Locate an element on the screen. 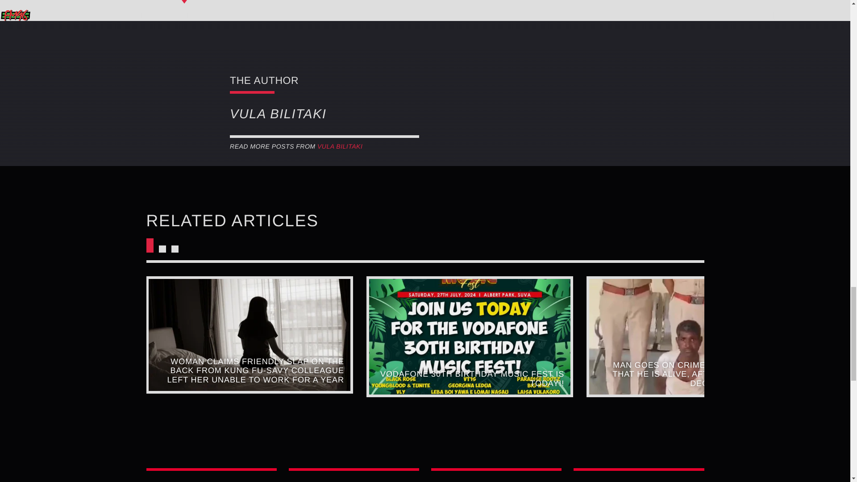  VULA BILITAKI is located at coordinates (340, 146).